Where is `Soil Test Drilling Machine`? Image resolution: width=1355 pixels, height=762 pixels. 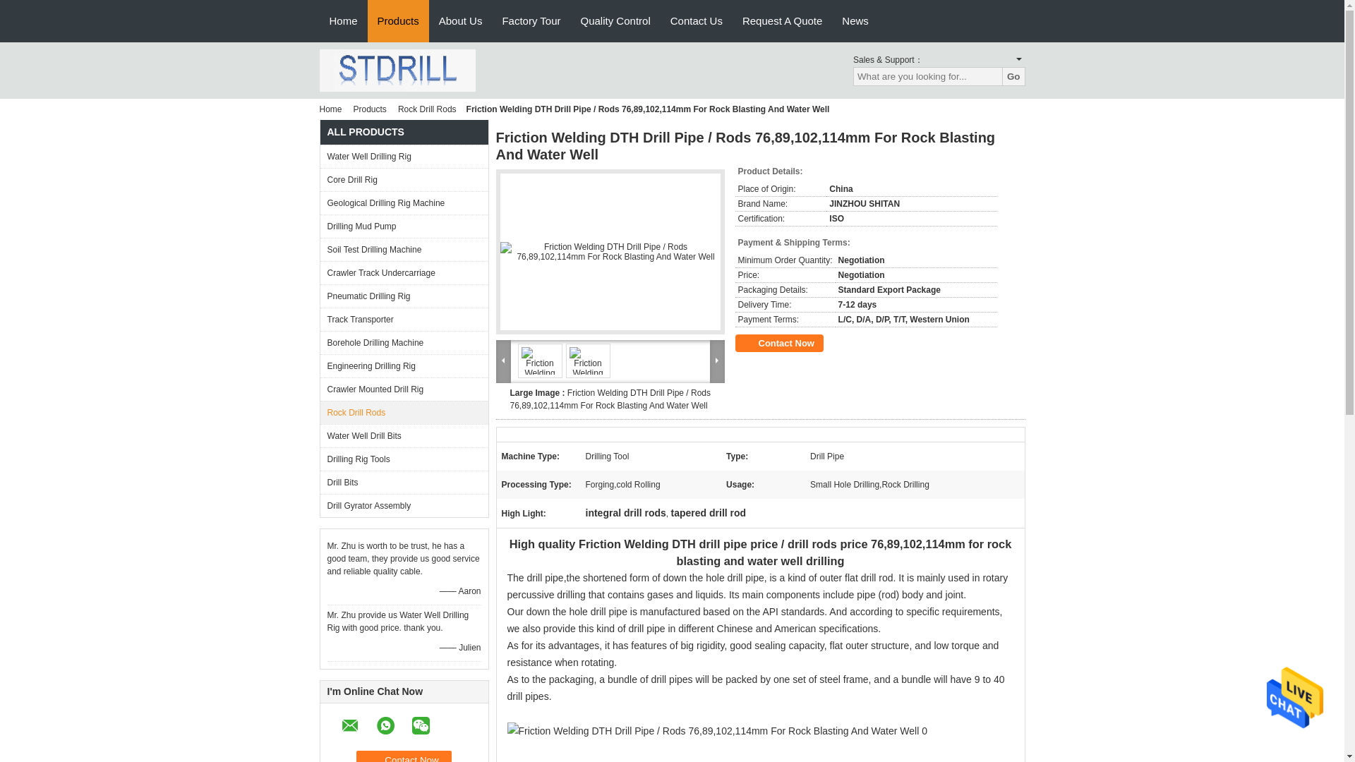
Soil Test Drilling Machine is located at coordinates (404, 249).